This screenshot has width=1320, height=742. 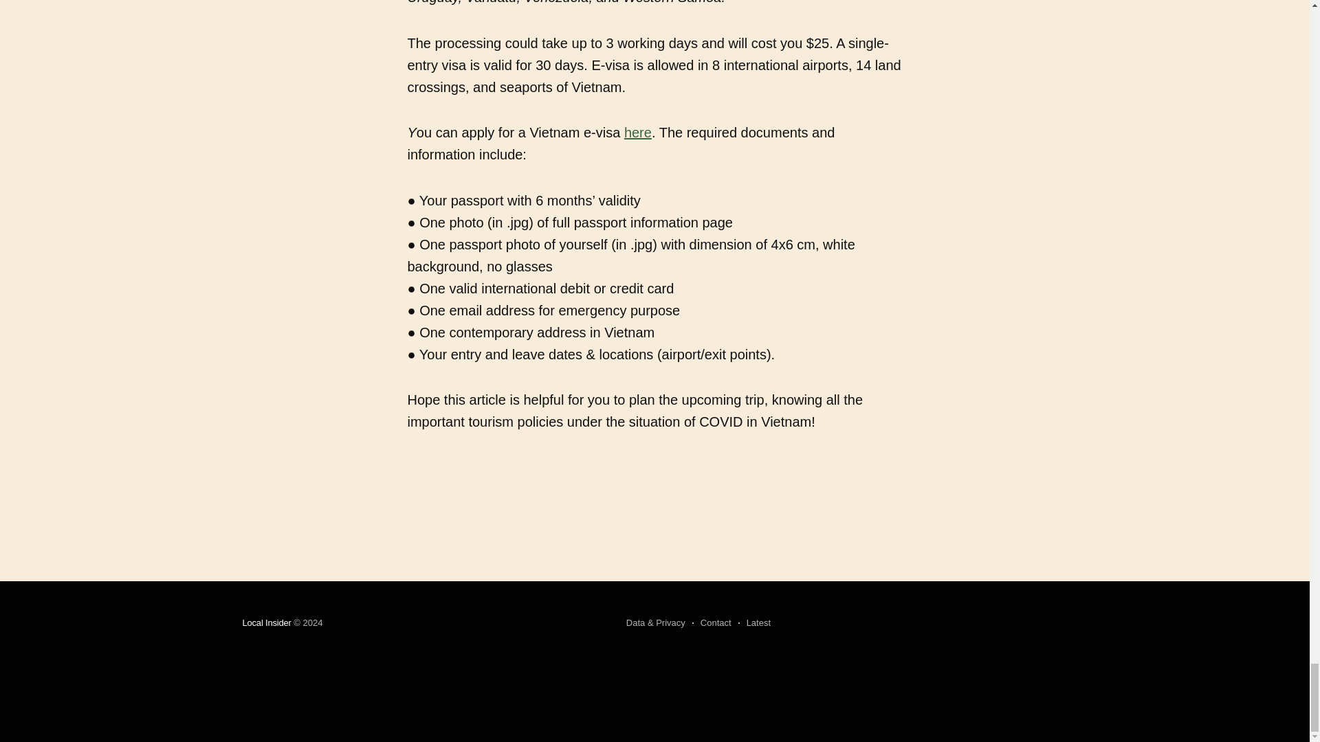 I want to click on Contact, so click(x=711, y=623).